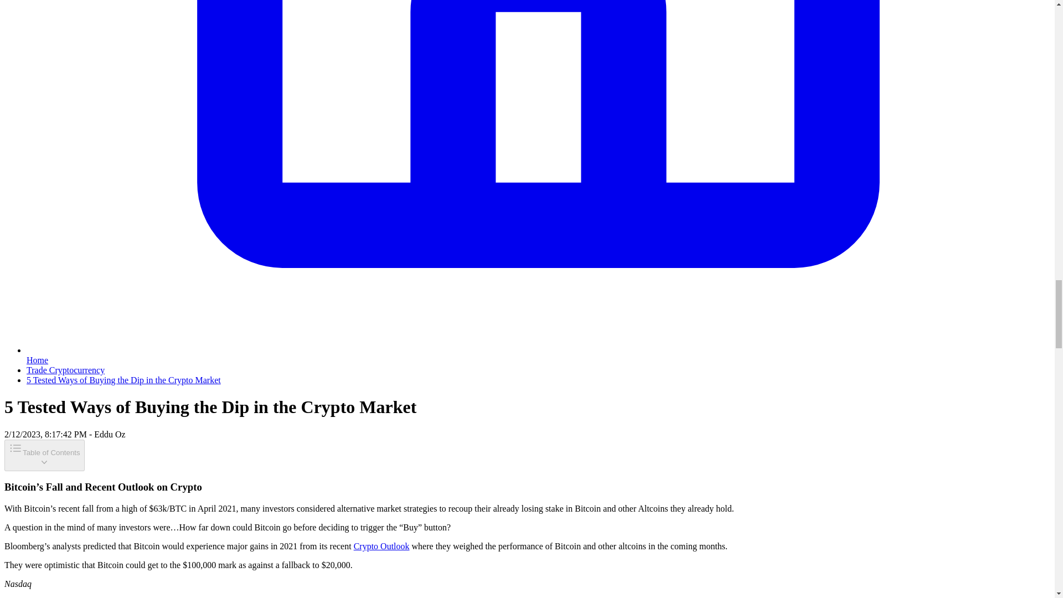 Image resolution: width=1063 pixels, height=598 pixels. Describe the element at coordinates (44, 455) in the screenshot. I see `Table of Contents` at that location.